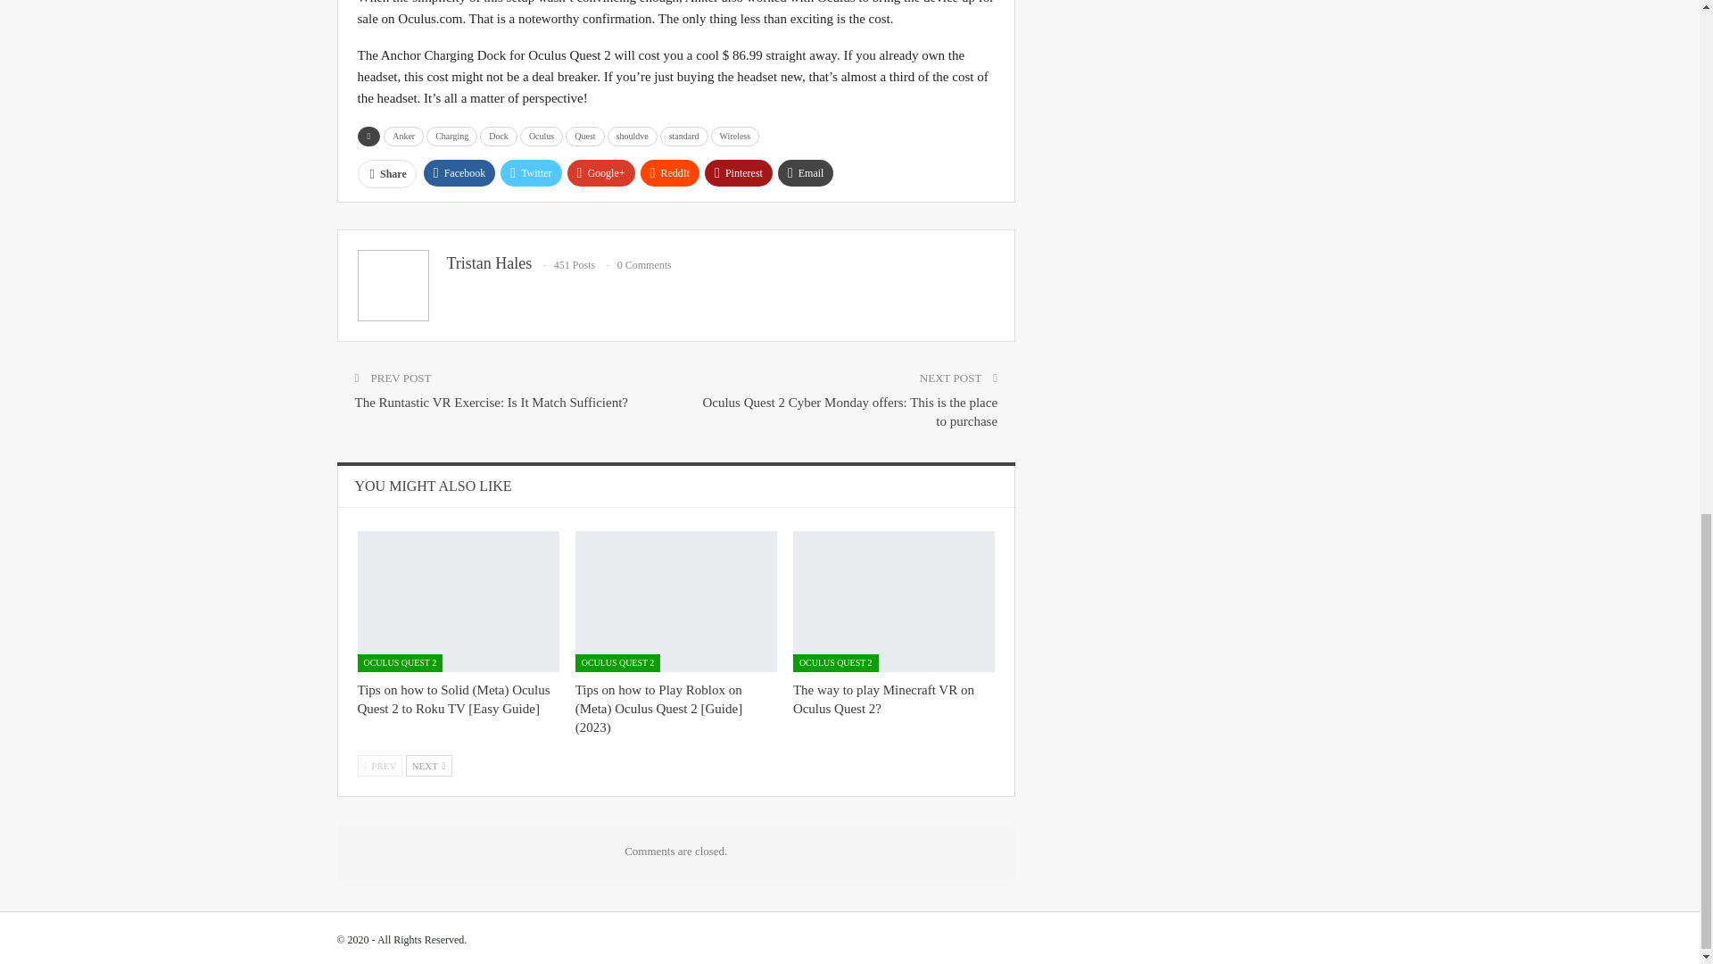 The image size is (1713, 964). Describe the element at coordinates (451, 136) in the screenshot. I see `Charging` at that location.